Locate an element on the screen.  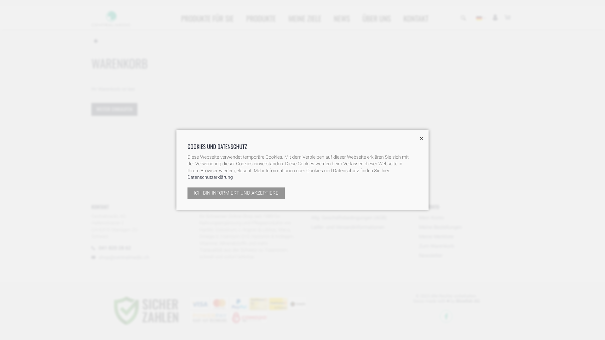
shop@centralmedic.ch is located at coordinates (124, 258).